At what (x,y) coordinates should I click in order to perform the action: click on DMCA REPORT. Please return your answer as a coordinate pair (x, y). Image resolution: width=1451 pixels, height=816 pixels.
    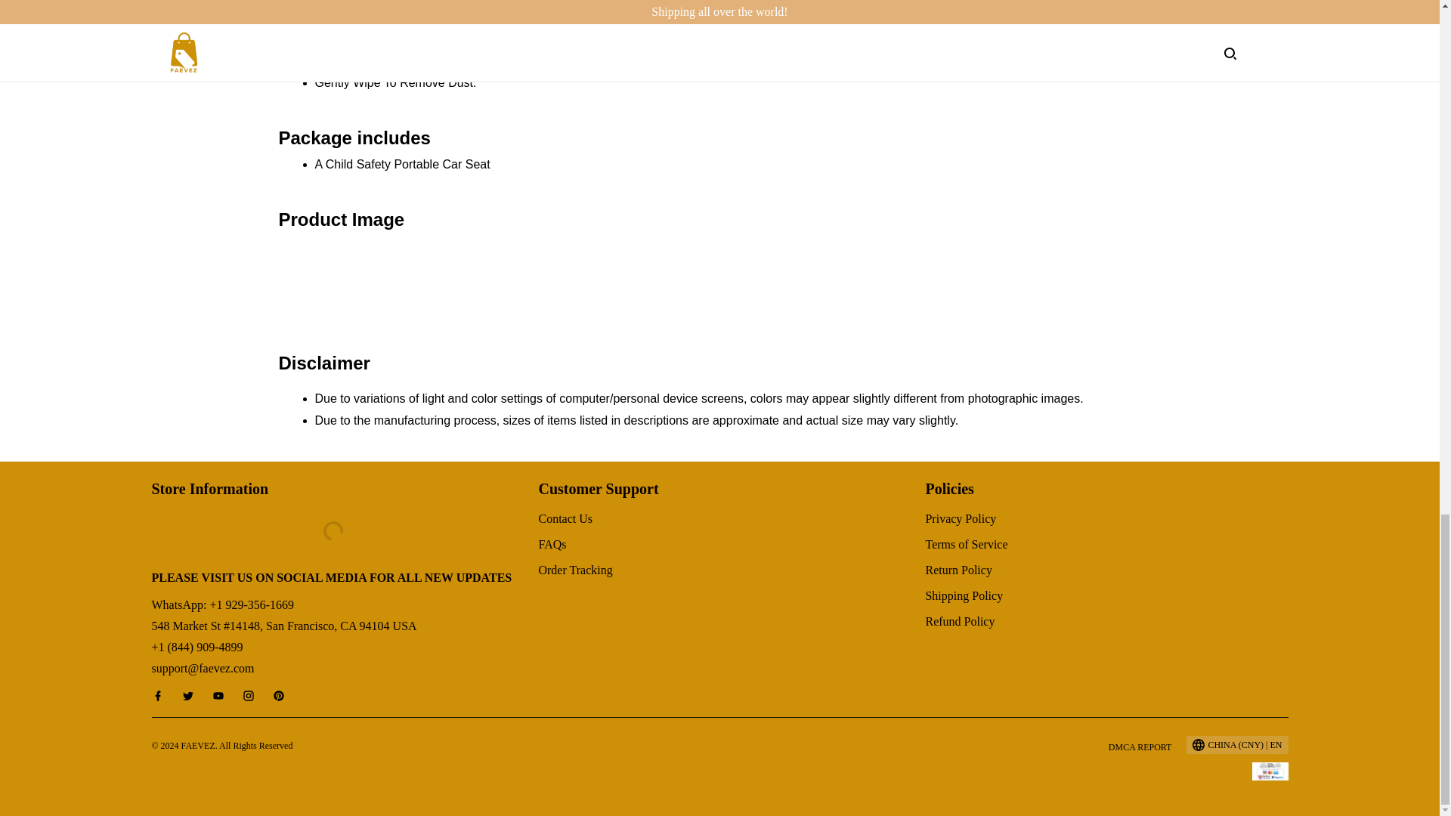
    Looking at the image, I should click on (1140, 746).